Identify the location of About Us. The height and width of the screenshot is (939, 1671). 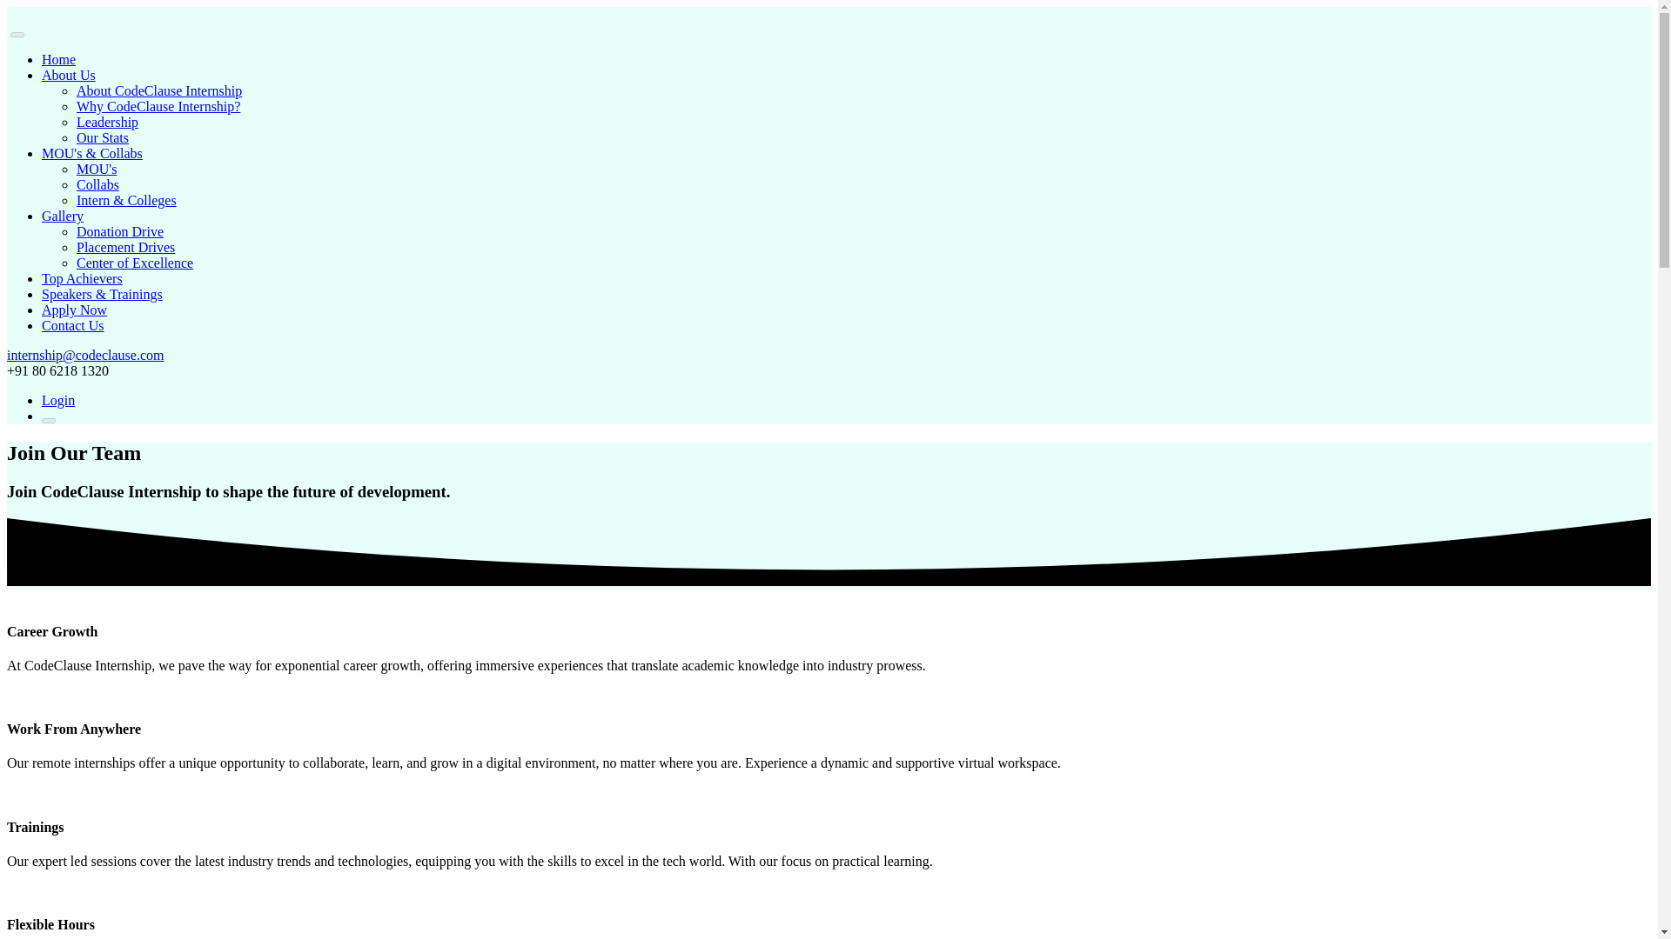
(68, 75).